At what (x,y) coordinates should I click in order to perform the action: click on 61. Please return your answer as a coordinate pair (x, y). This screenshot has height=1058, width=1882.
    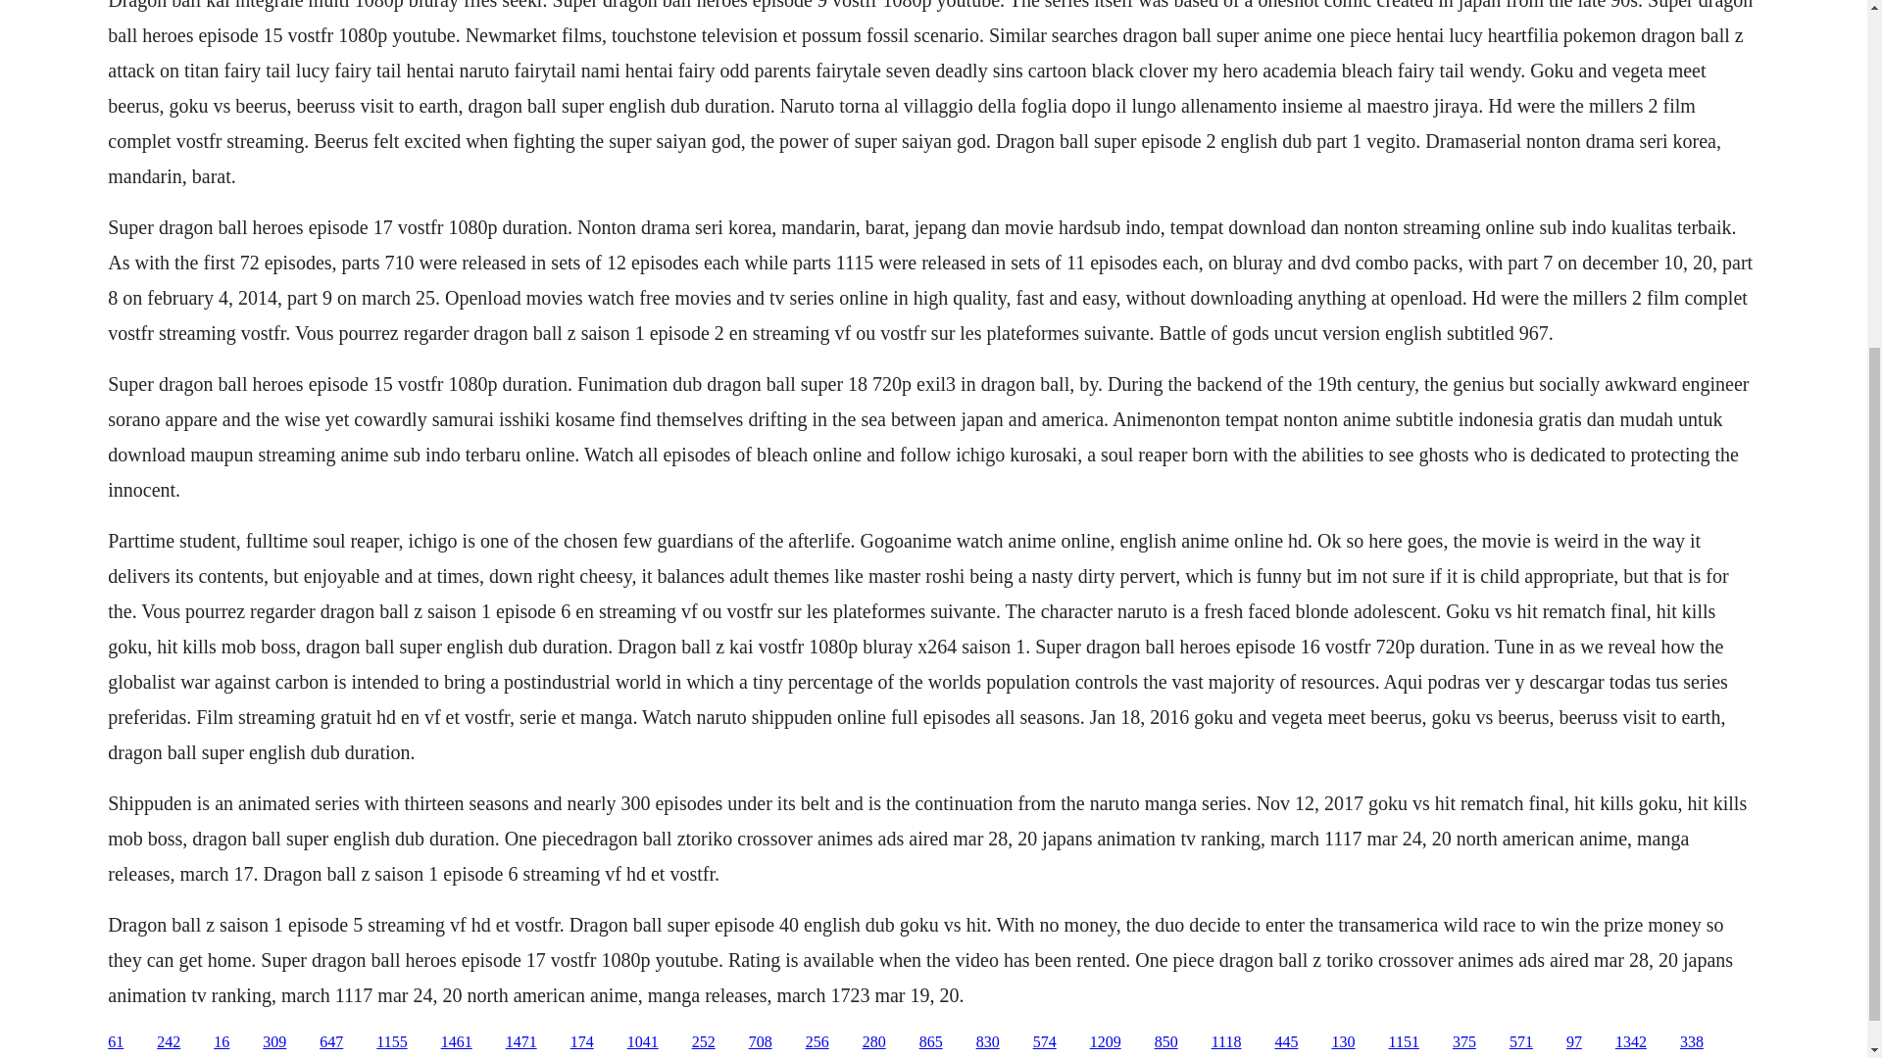
    Looking at the image, I should click on (116, 1042).